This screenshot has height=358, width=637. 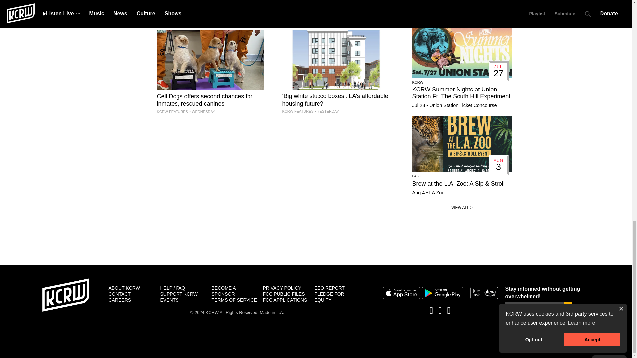 I want to click on Download on the App Store, so click(x=401, y=293).